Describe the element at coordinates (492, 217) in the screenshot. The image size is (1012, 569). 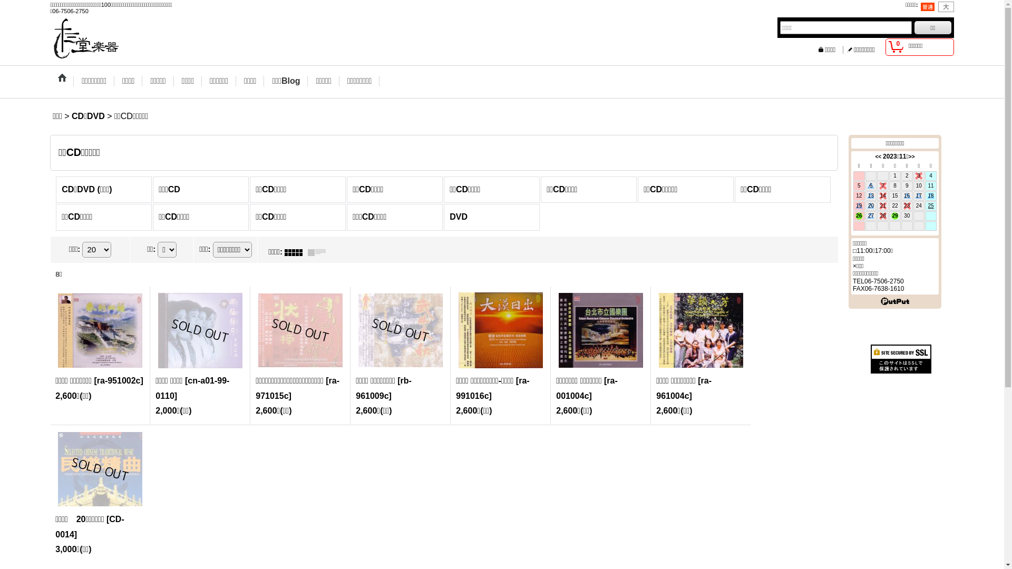
I see `DVD` at that location.